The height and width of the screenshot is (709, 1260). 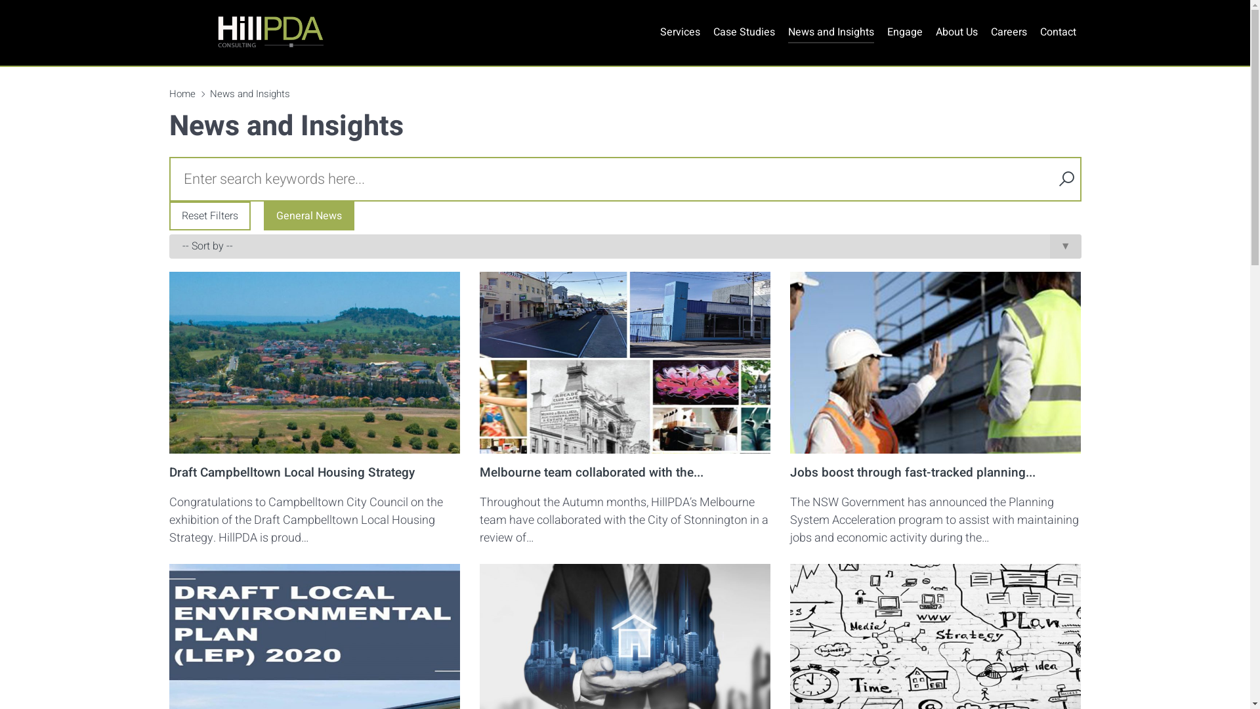 What do you see at coordinates (210, 216) in the screenshot?
I see `Reset Filters` at bounding box center [210, 216].